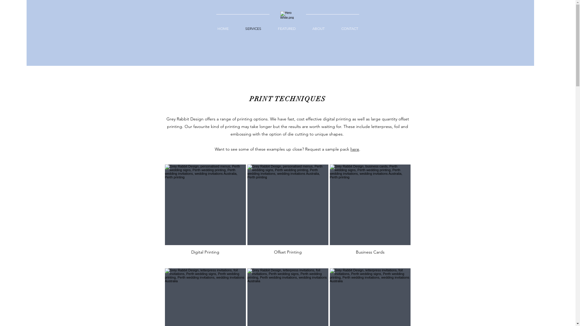  I want to click on CONTACT, so click(350, 29).